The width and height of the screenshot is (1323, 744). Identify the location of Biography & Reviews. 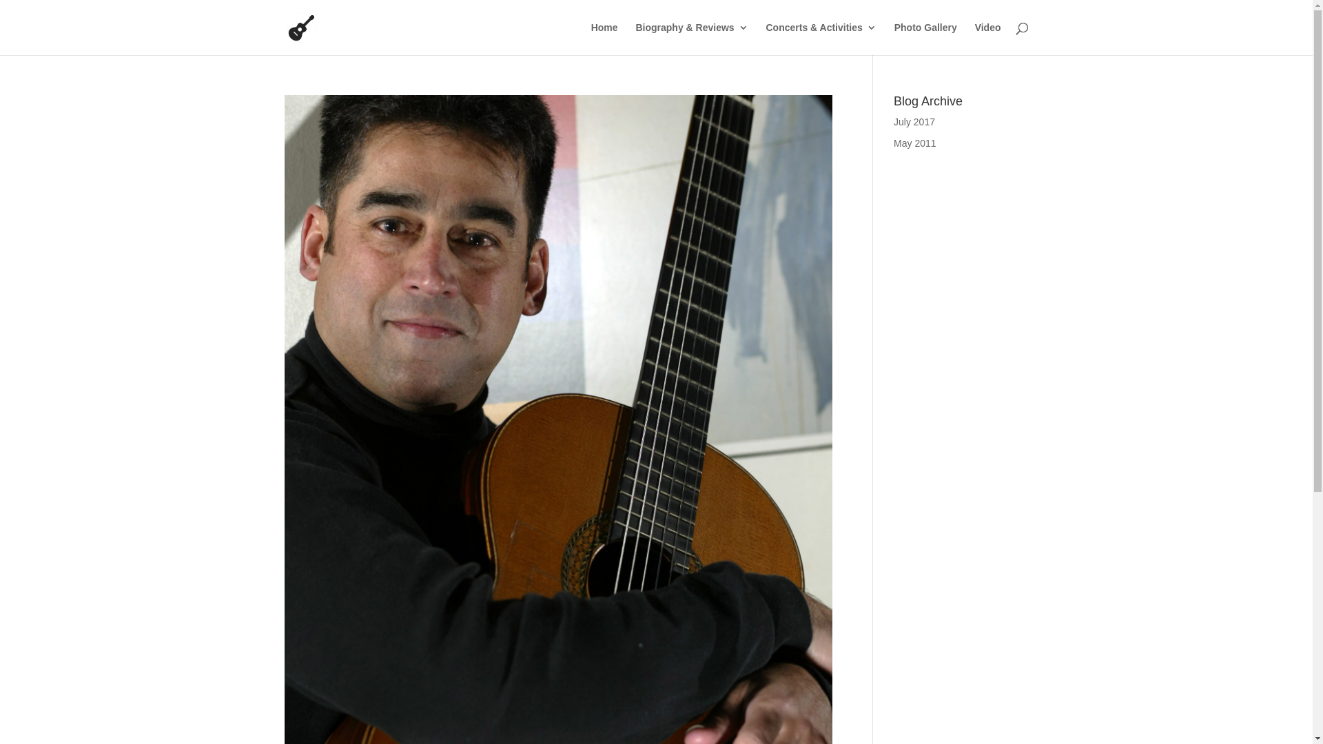
(692, 39).